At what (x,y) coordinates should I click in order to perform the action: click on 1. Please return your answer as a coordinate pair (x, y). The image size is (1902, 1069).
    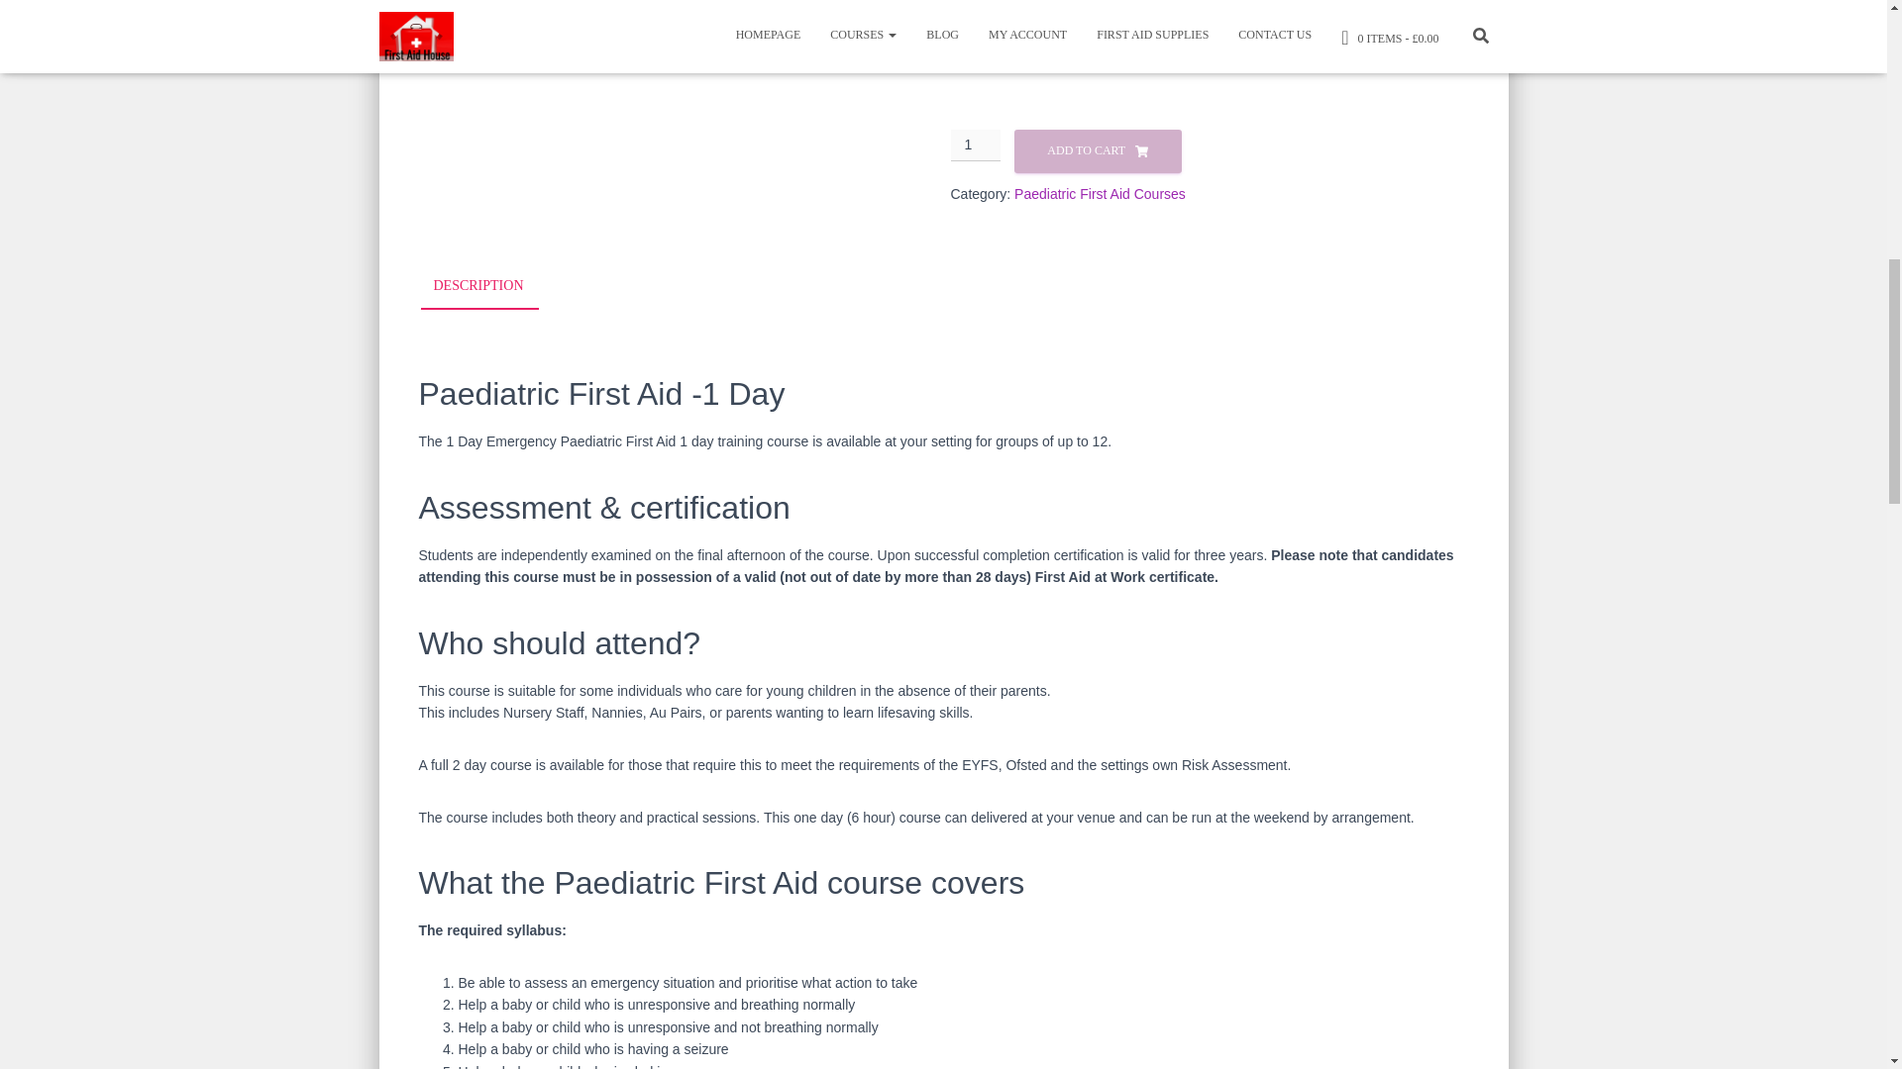
    Looking at the image, I should click on (977, 145).